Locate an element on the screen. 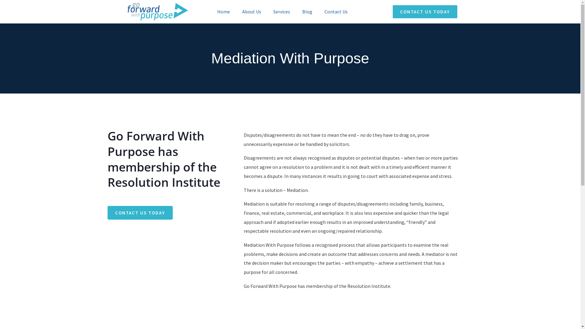 The image size is (585, 329). CONTACT US TODAY is located at coordinates (425, 12).